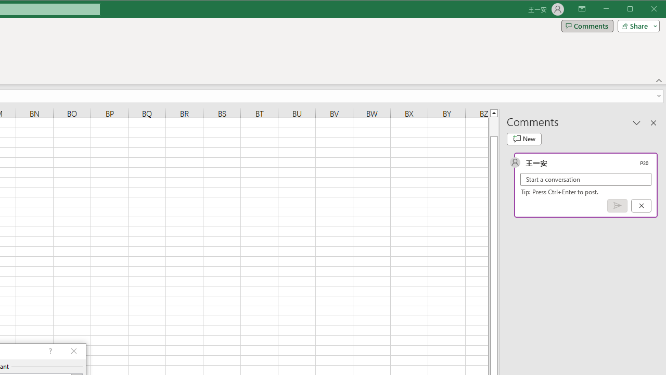 The height and width of the screenshot is (375, 666). I want to click on Maximize, so click(645, 9).